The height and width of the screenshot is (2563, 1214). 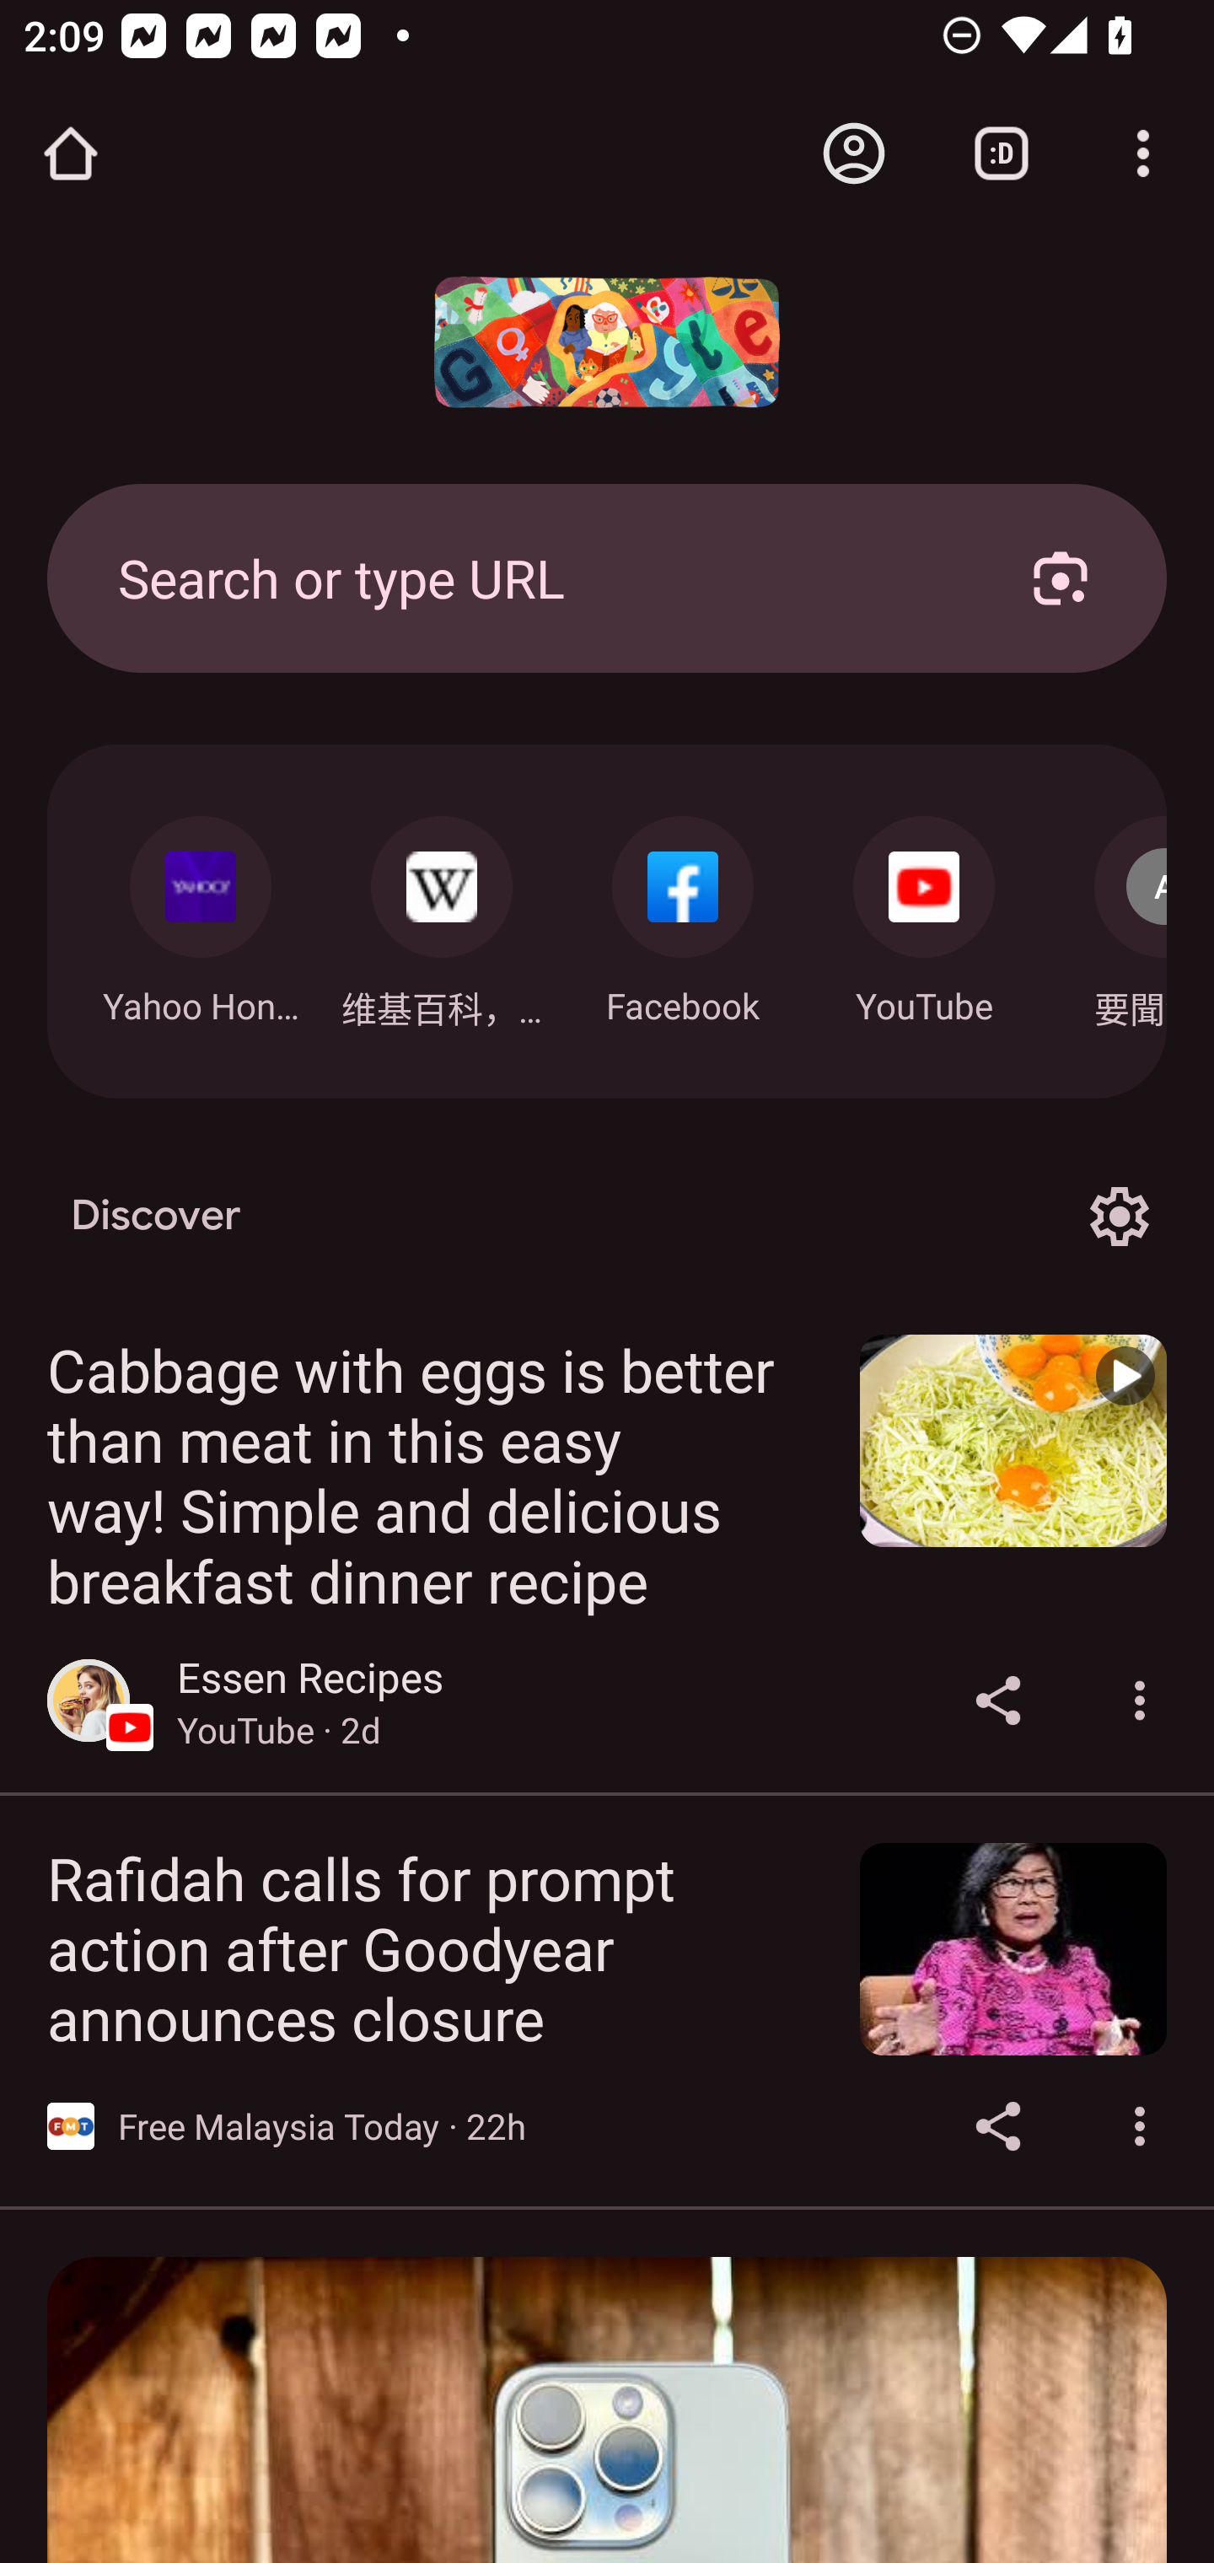 I want to click on Customize and control Google Chrome, so click(x=1143, y=153).